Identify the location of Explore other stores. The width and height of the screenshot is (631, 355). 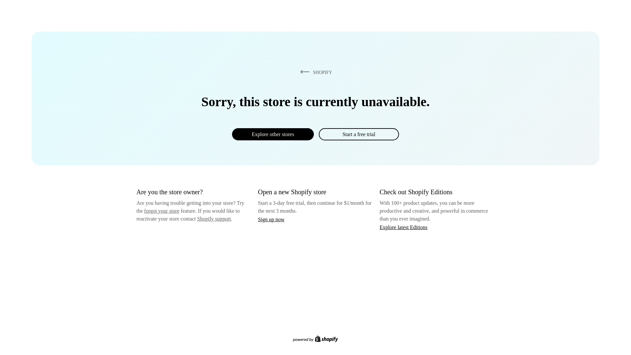
(273, 134).